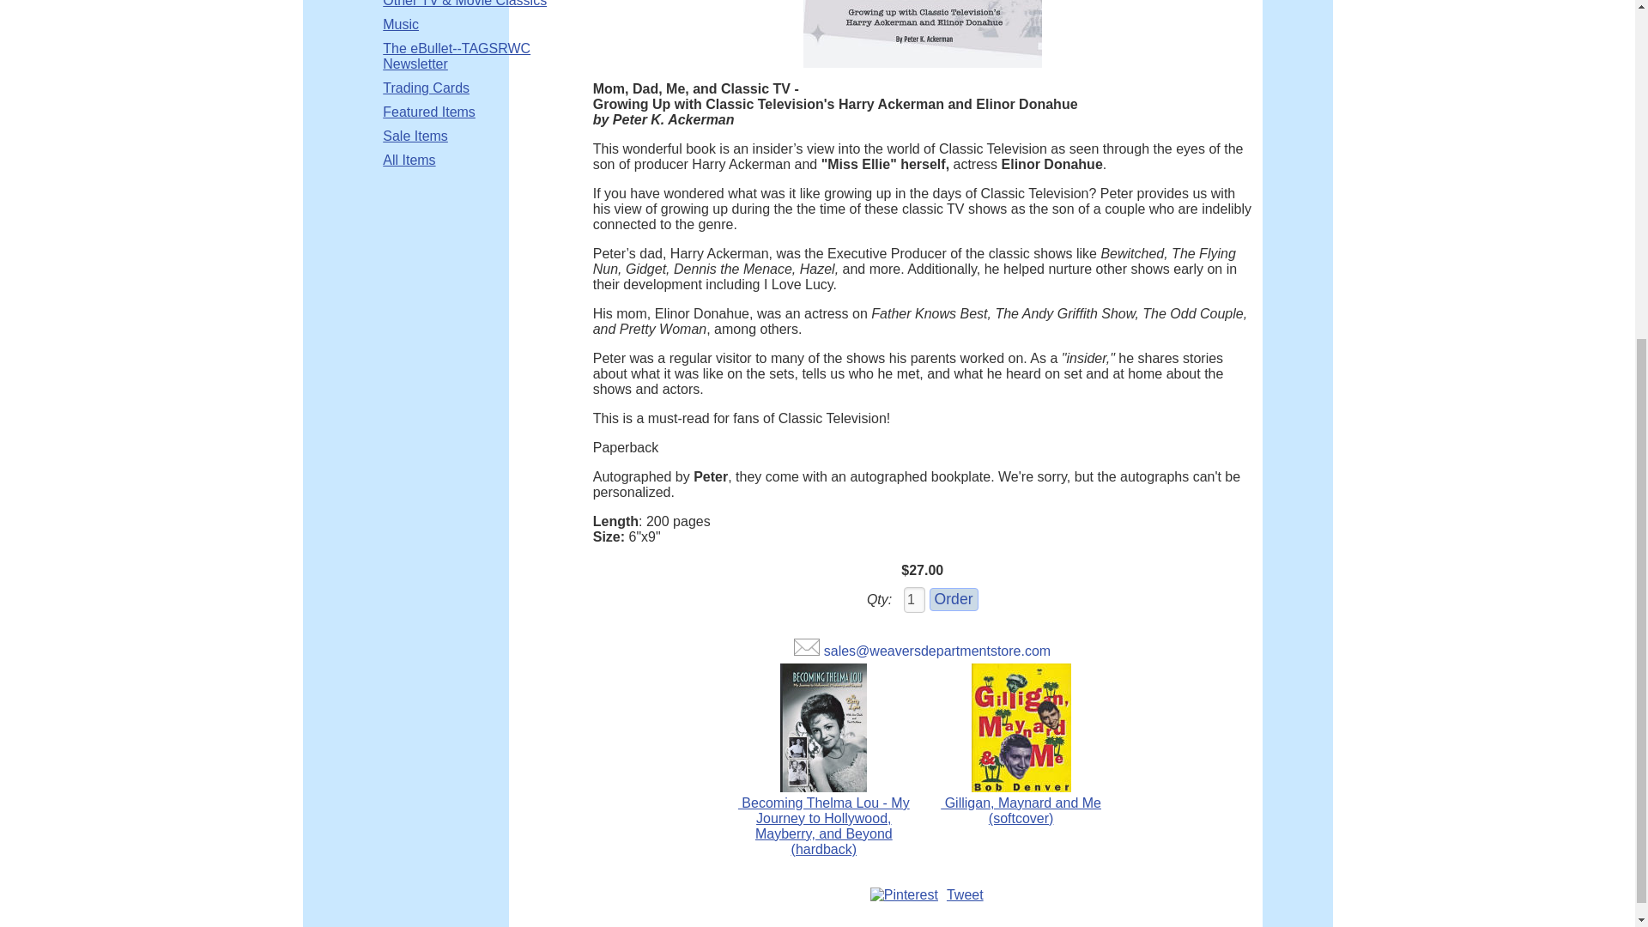 The height and width of the screenshot is (927, 1648). What do you see at coordinates (426, 88) in the screenshot?
I see `Trading Cards` at bounding box center [426, 88].